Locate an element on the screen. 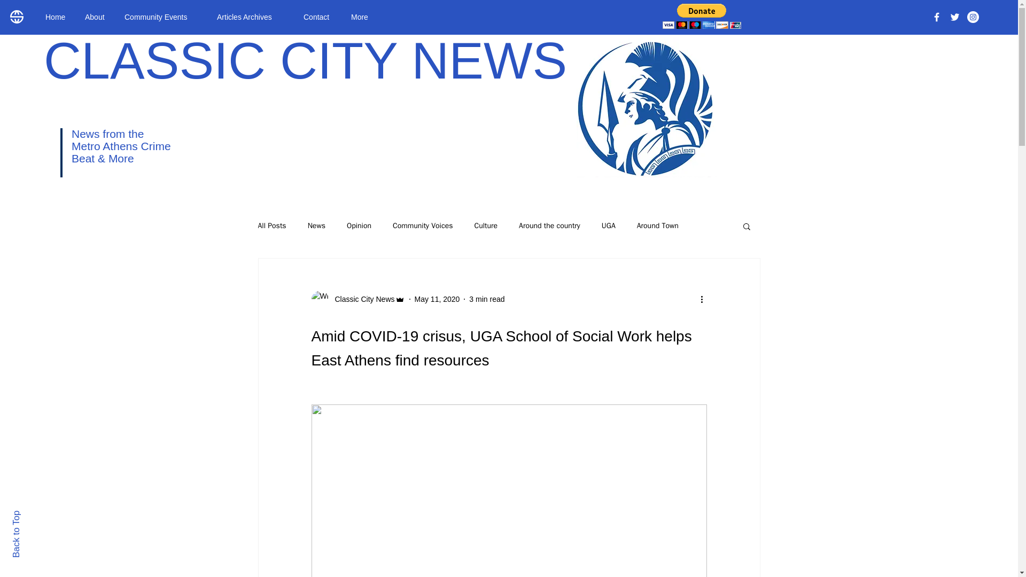  UGA is located at coordinates (608, 225).